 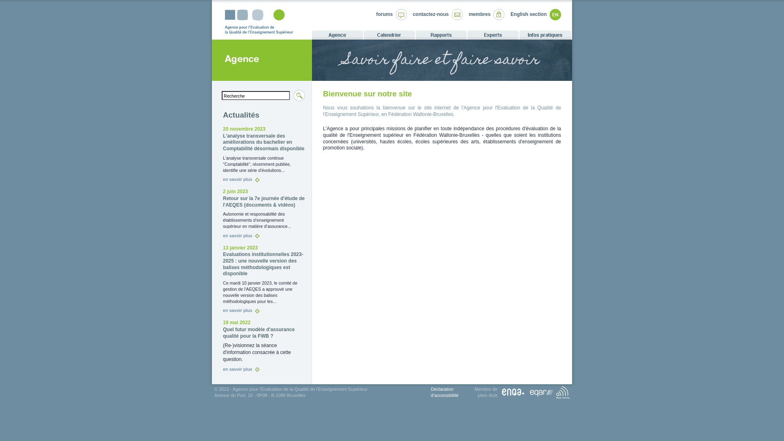 What do you see at coordinates (479, 14) in the screenshot?
I see `membres` at bounding box center [479, 14].